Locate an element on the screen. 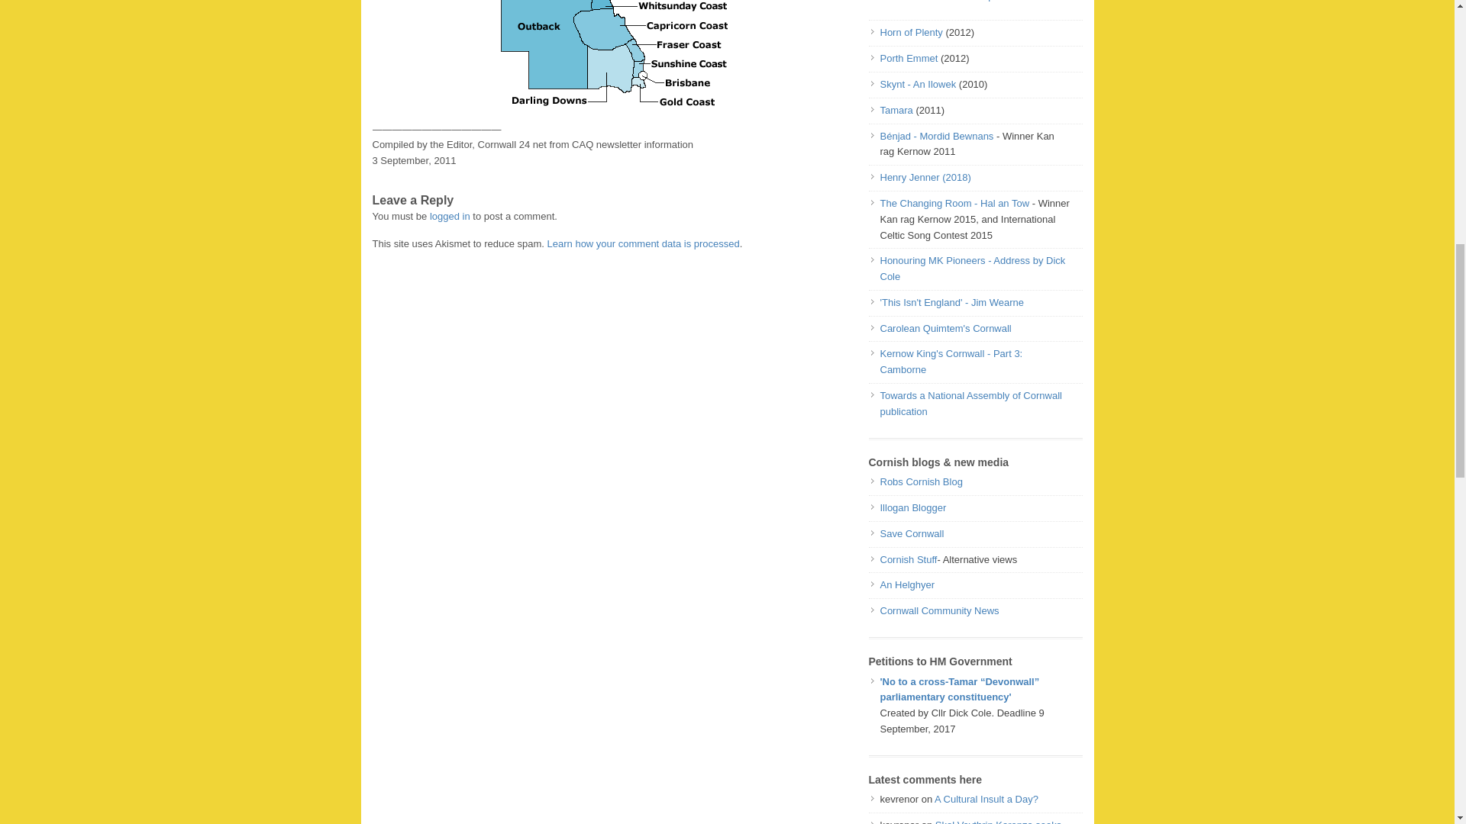 The height and width of the screenshot is (824, 1466). 'This Isn't England' - Jim Wearne is located at coordinates (951, 302).